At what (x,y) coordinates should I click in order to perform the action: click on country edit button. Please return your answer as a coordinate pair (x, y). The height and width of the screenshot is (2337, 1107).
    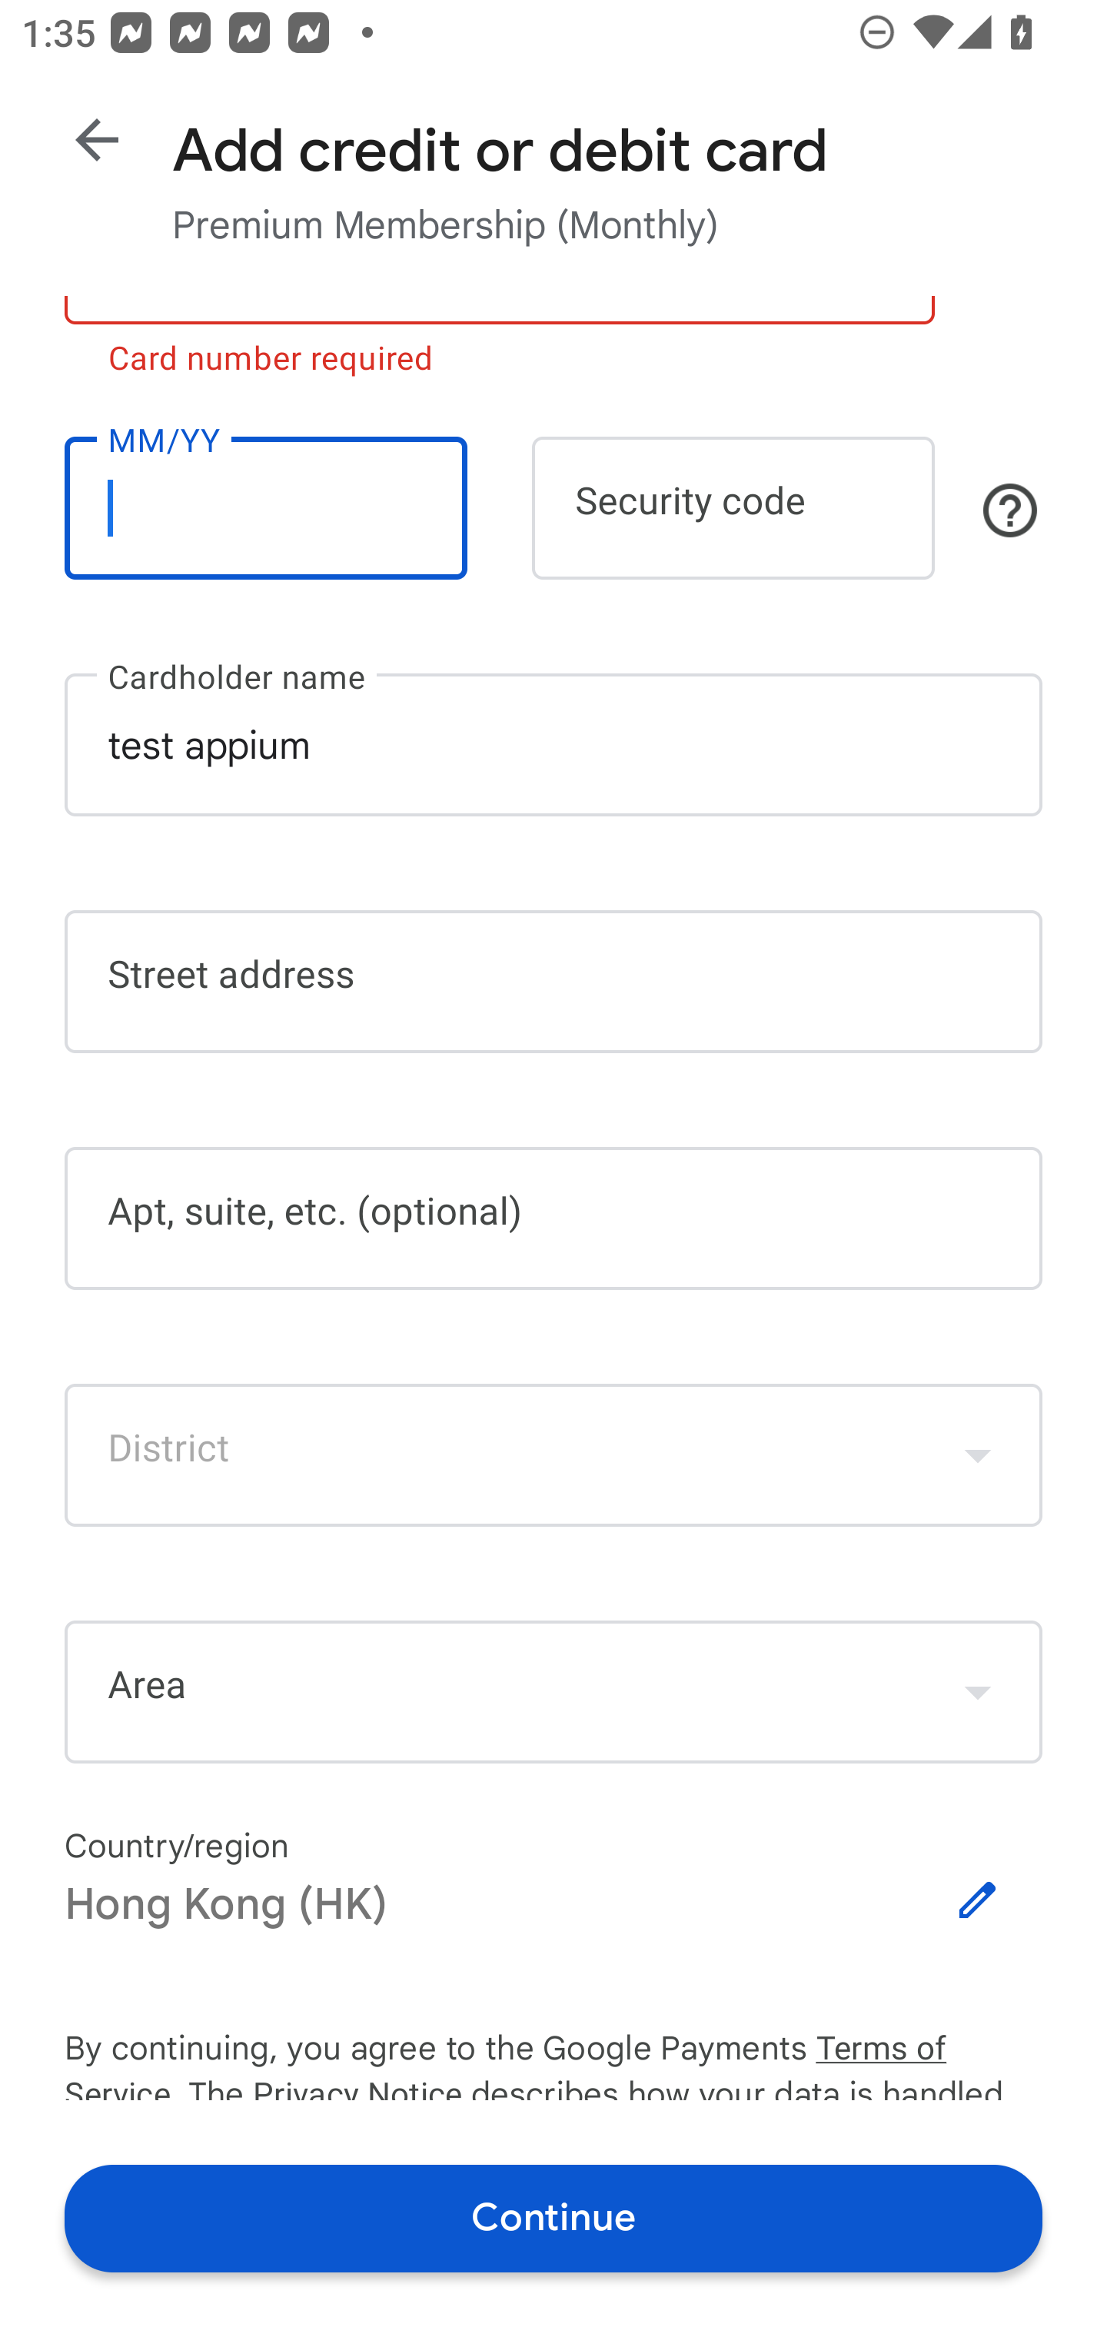
    Looking at the image, I should click on (978, 1900).